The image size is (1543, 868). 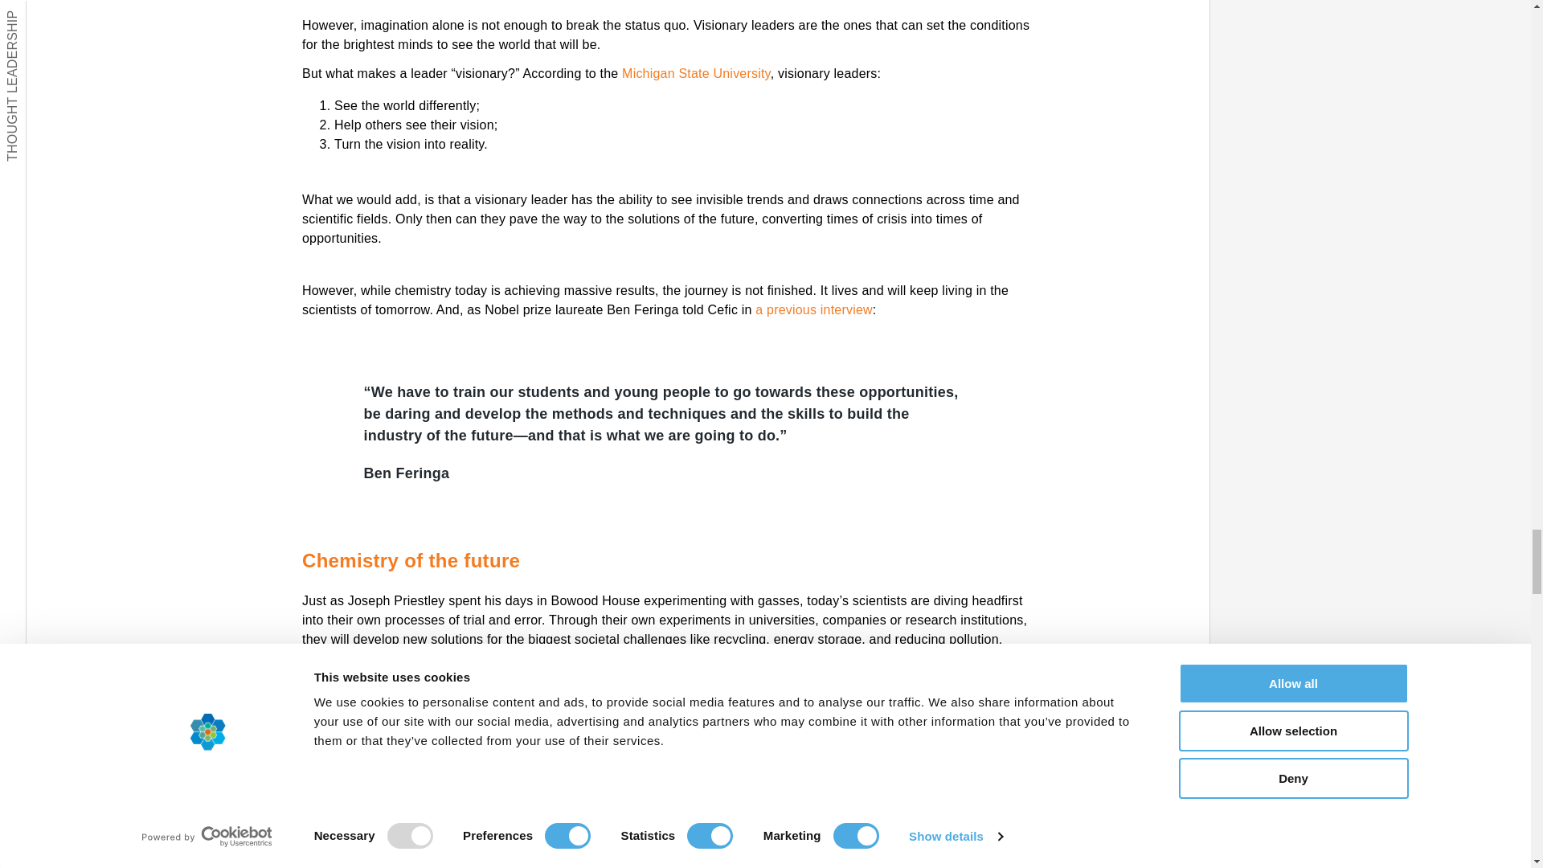 What do you see at coordinates (668, 854) in the screenshot?
I see `YouTube video player` at bounding box center [668, 854].